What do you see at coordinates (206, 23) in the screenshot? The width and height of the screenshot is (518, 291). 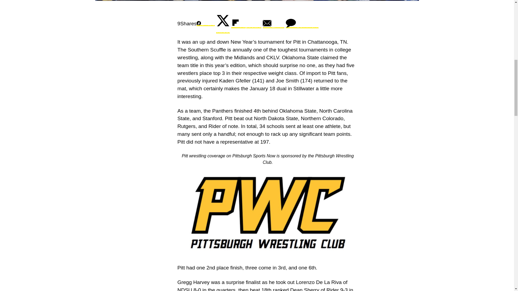 I see `Share on Share` at bounding box center [206, 23].